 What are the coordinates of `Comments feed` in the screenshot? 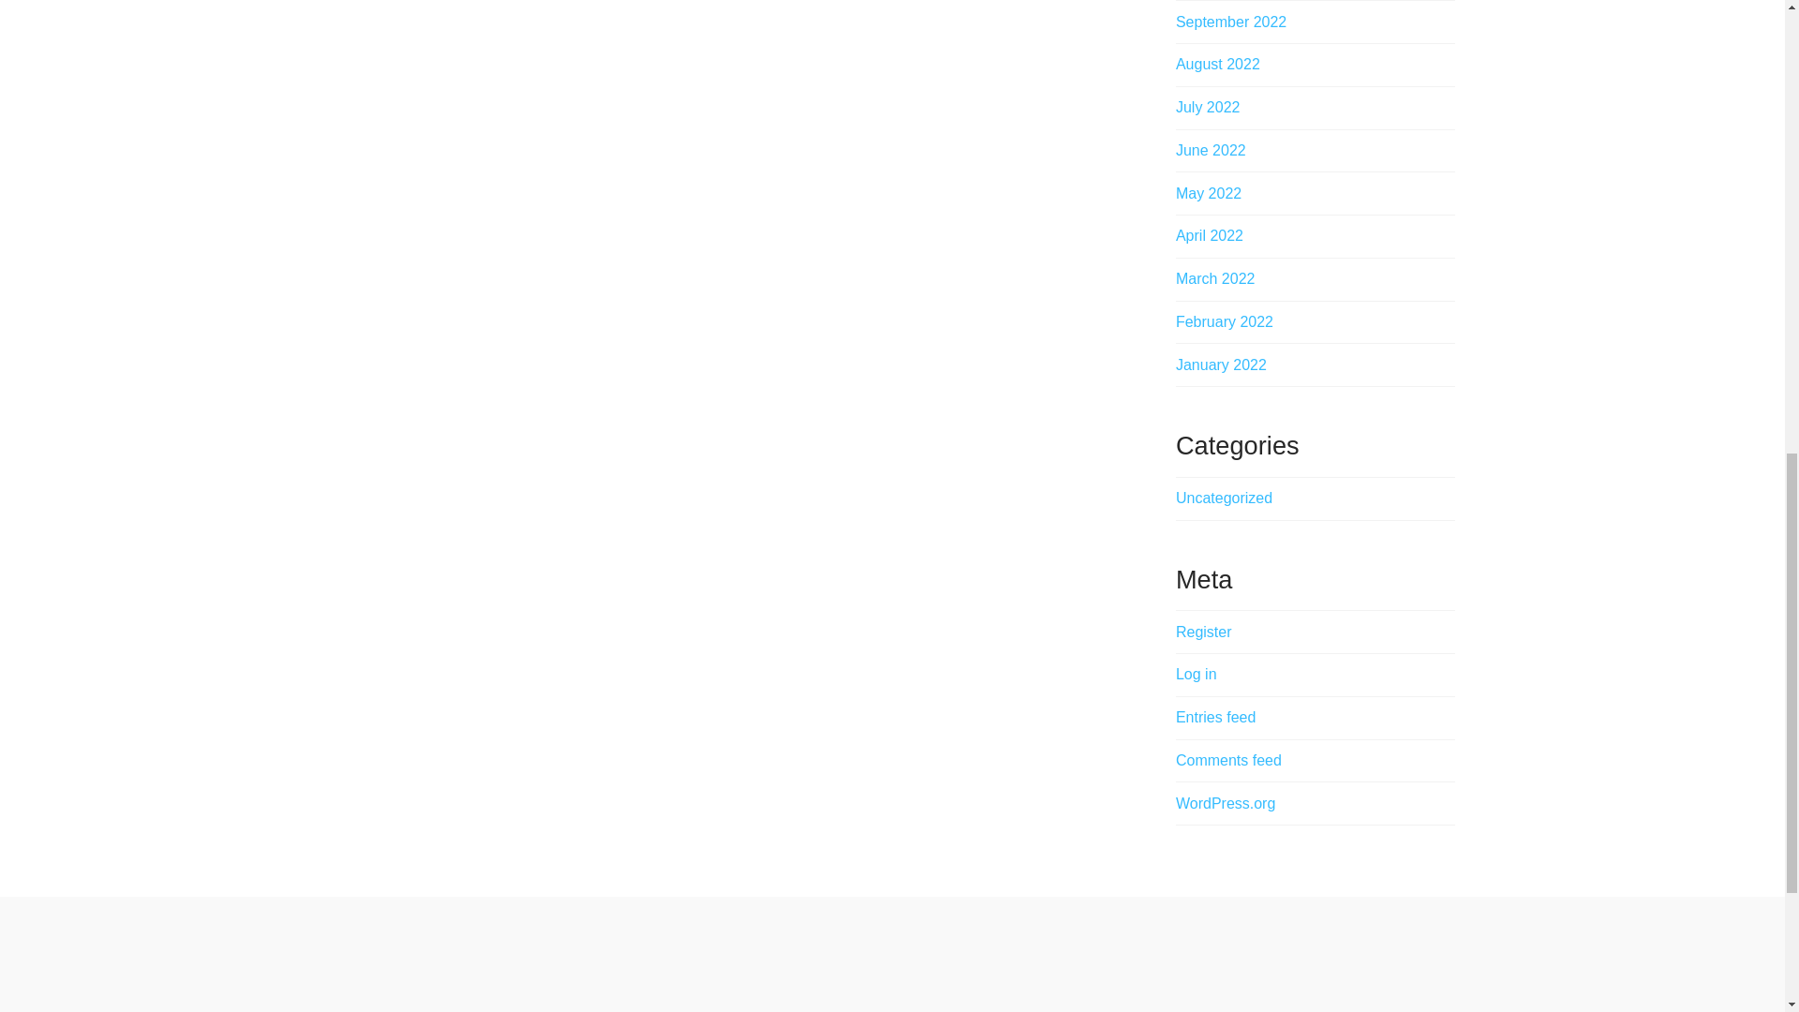 It's located at (1228, 760).